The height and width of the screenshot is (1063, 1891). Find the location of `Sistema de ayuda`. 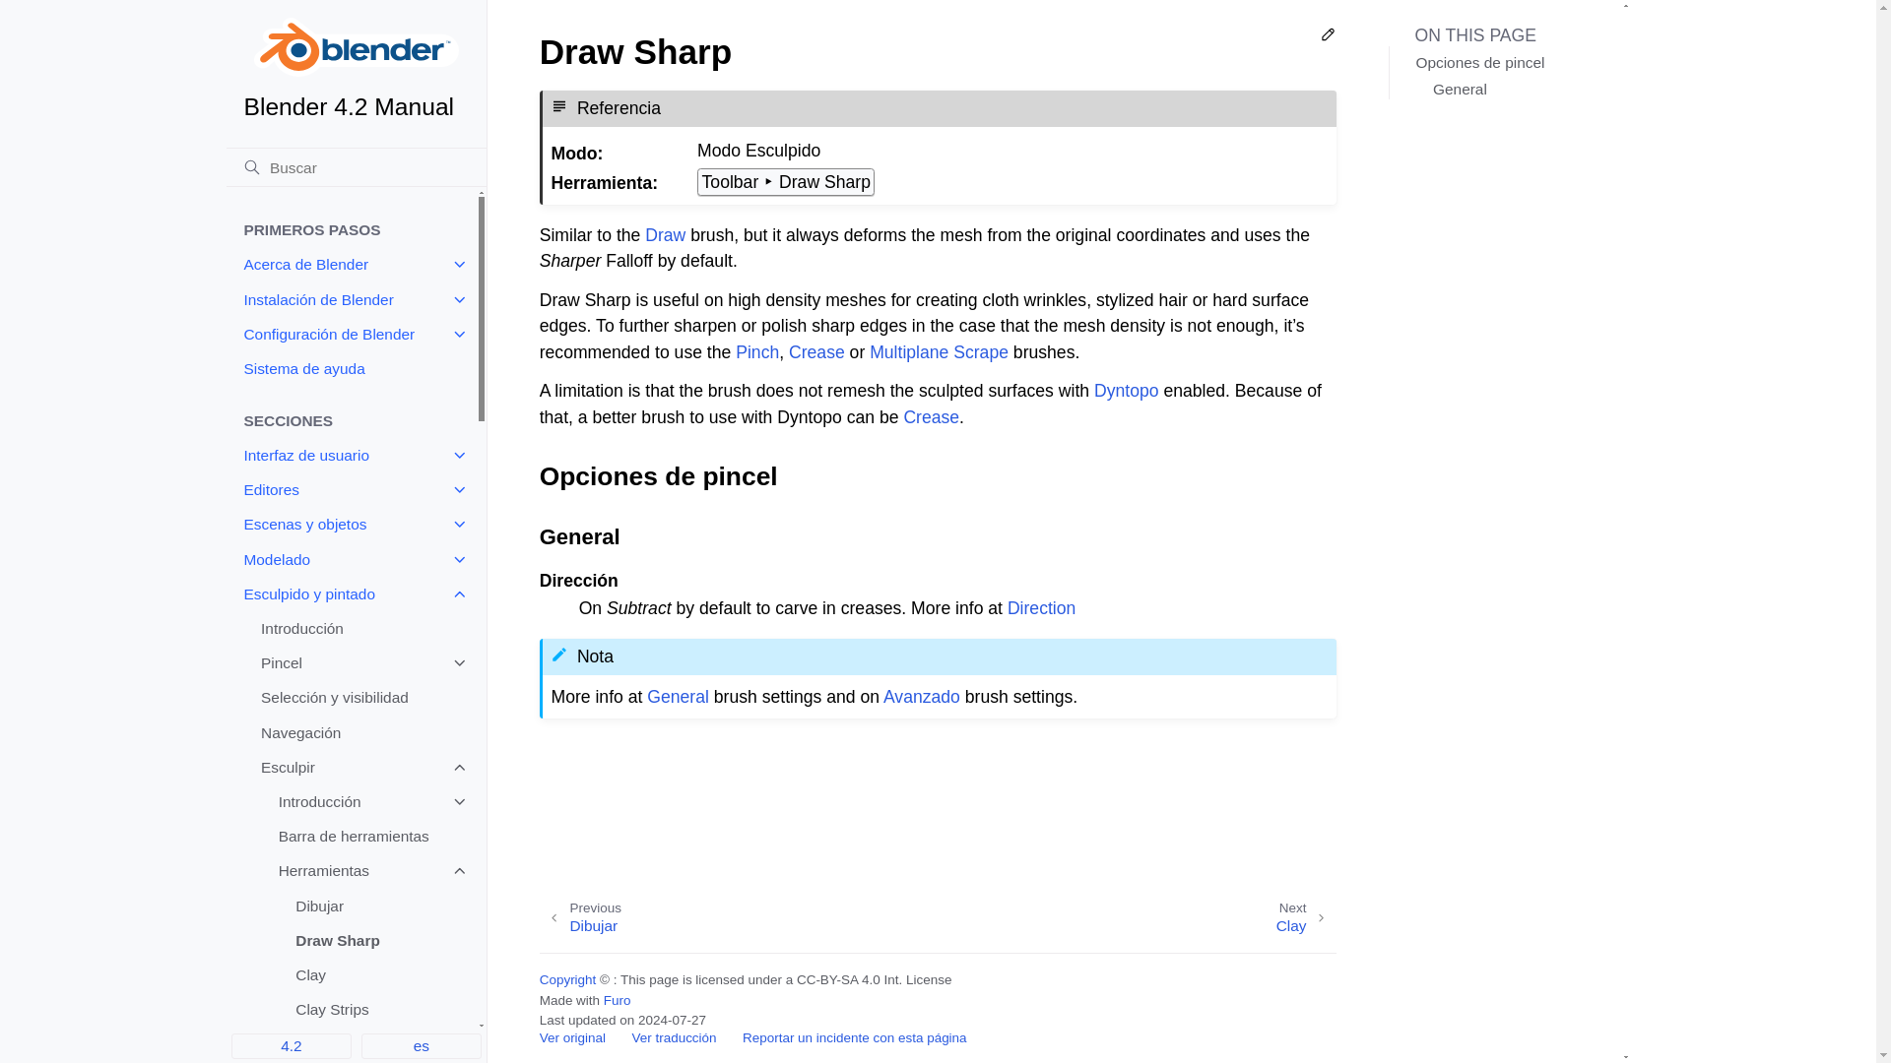

Sistema de ayuda is located at coordinates (351, 368).